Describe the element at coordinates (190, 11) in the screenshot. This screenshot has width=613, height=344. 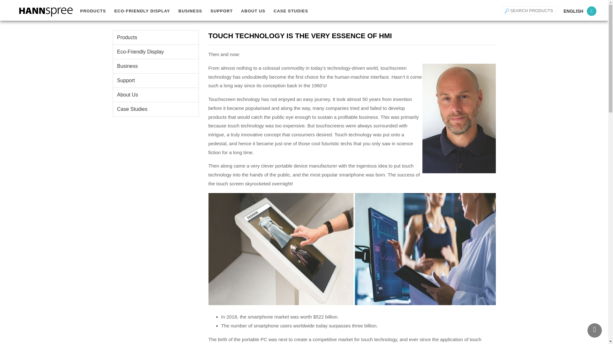
I see `Business` at that location.